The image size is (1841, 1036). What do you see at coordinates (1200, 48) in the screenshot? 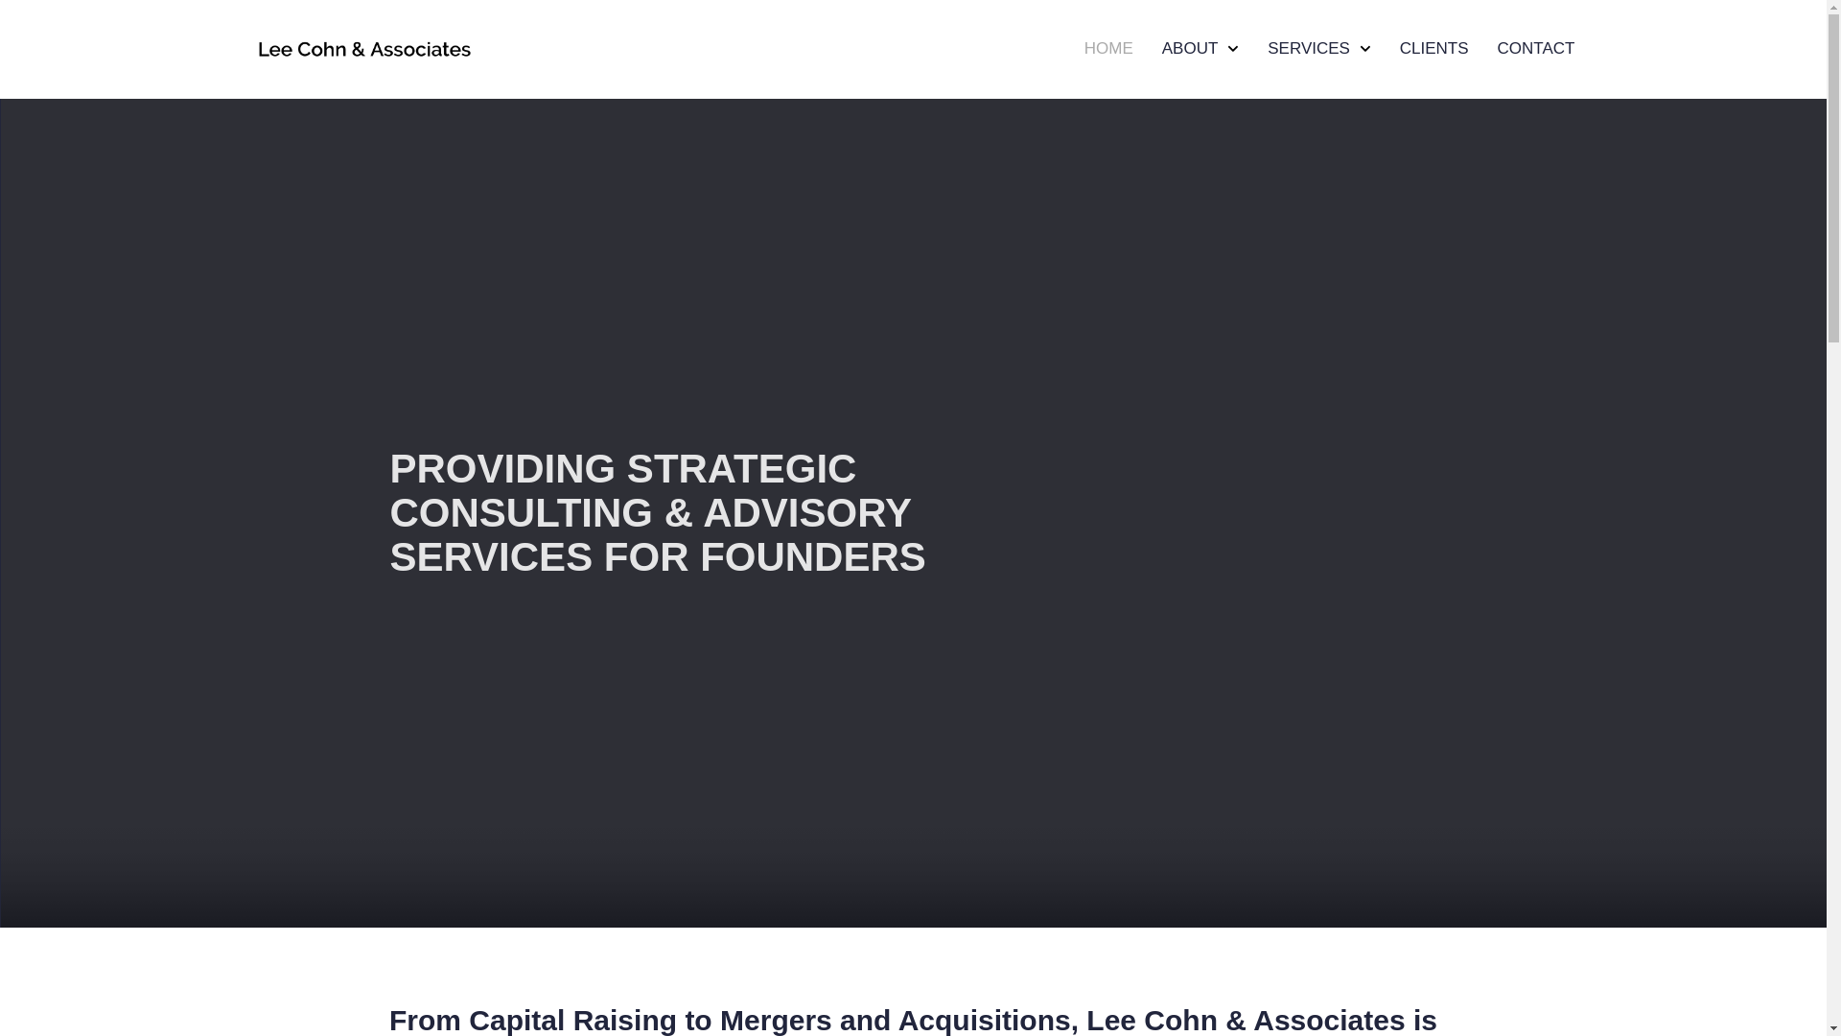
I see `ABOUT` at bounding box center [1200, 48].